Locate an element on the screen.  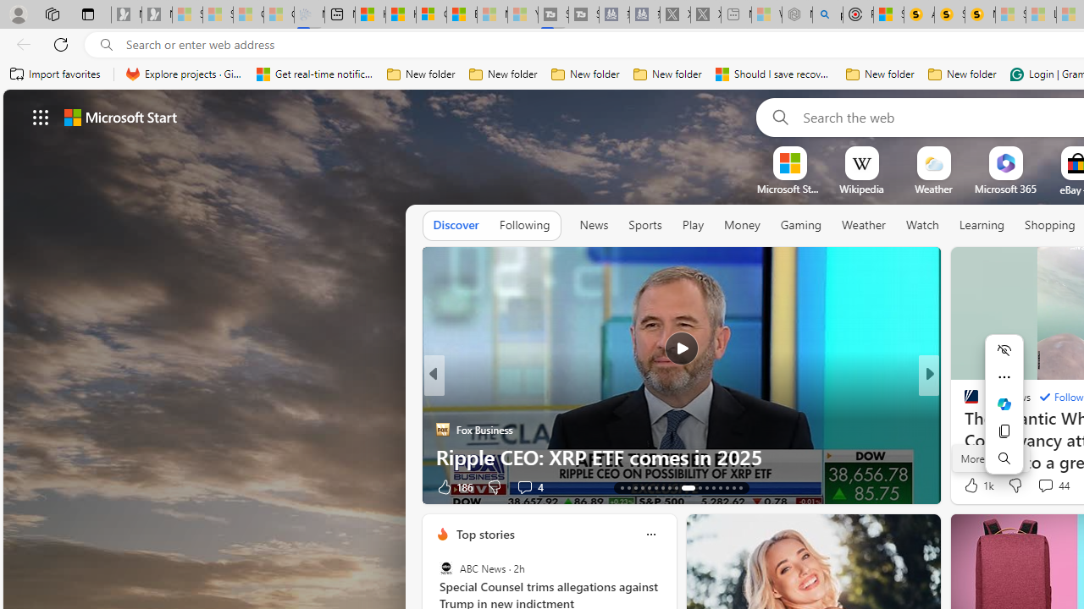
Ad Choice is located at coordinates (406, 487).